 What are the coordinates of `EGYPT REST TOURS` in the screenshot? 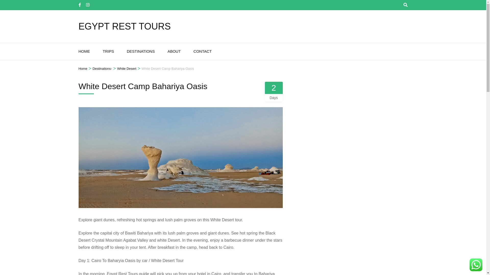 It's located at (125, 26).